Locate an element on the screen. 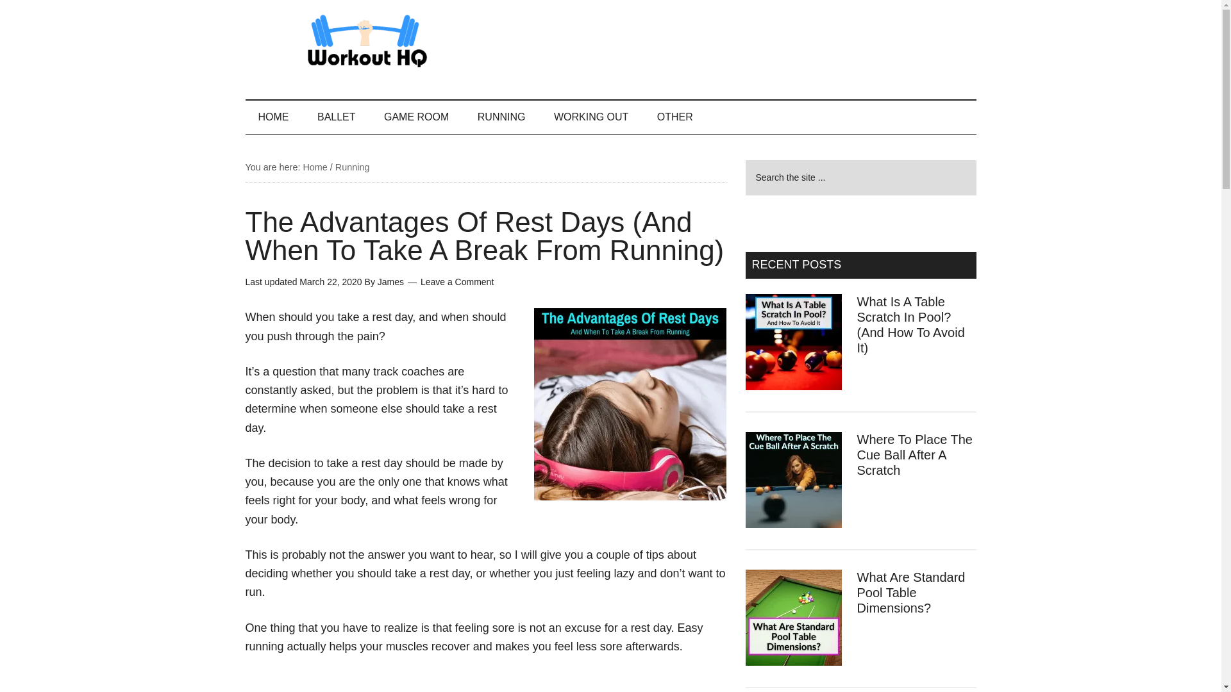 This screenshot has width=1231, height=692. RUNNING is located at coordinates (501, 117).